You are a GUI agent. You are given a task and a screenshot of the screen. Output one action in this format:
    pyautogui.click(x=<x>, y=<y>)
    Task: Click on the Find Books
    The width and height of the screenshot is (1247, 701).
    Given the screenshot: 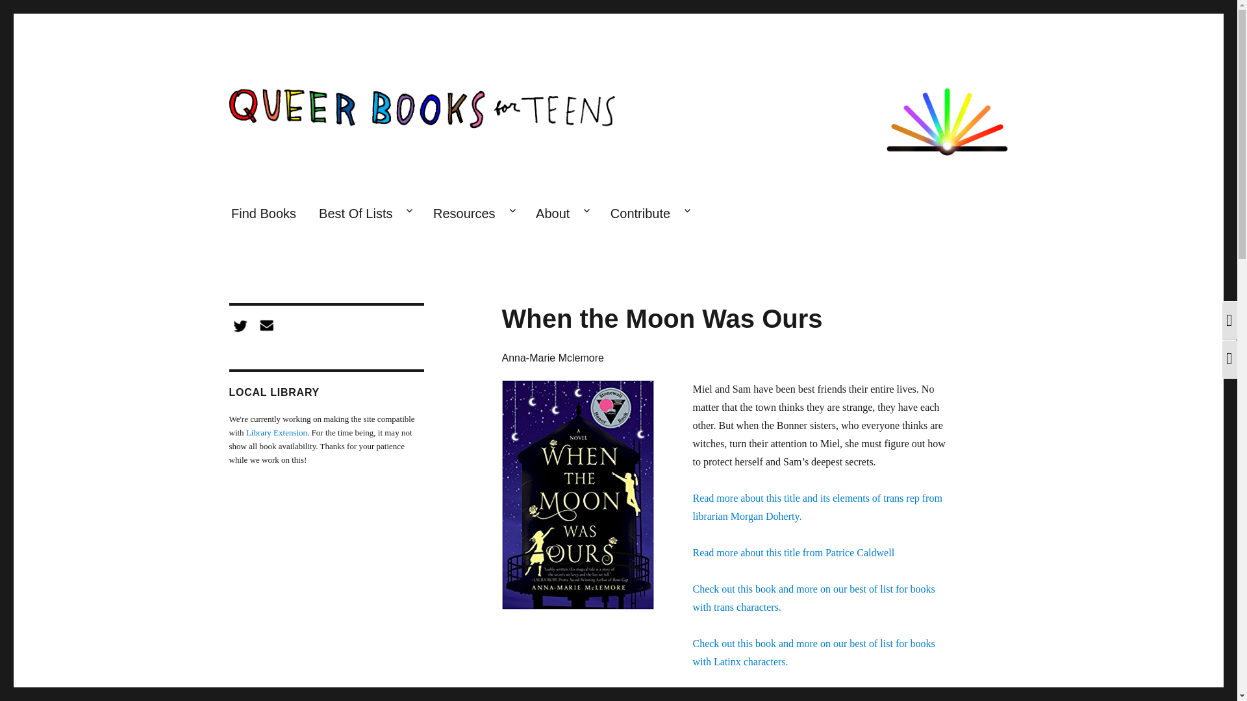 What is the action you would take?
    pyautogui.click(x=262, y=214)
    